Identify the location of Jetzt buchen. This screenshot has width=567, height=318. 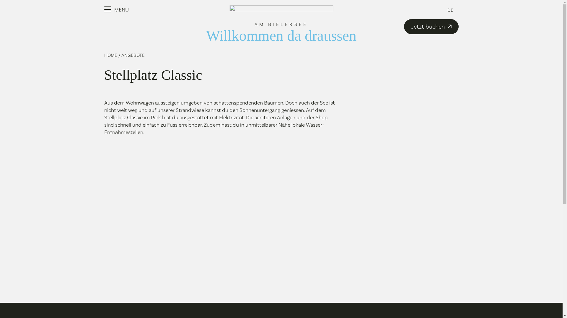
(431, 26).